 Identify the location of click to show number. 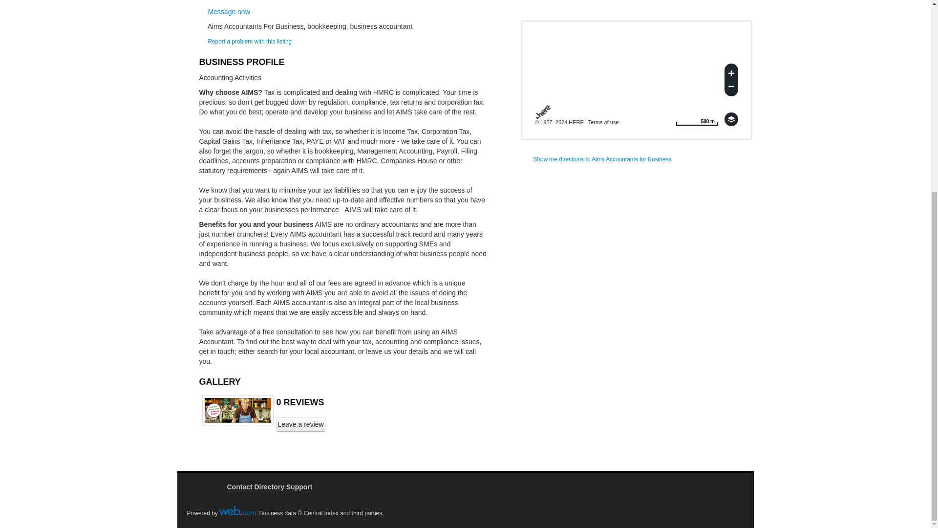
(697, 119).